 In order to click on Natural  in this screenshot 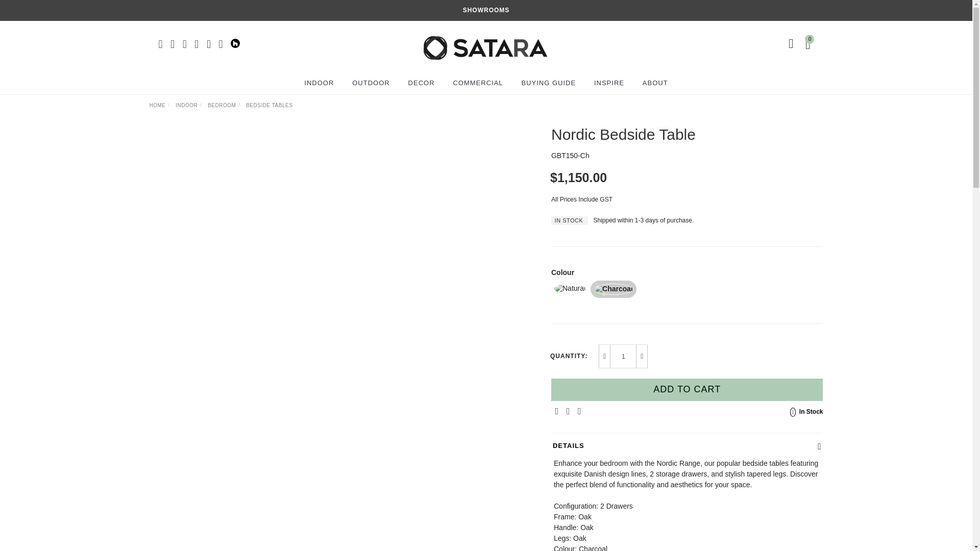, I will do `click(570, 289)`.